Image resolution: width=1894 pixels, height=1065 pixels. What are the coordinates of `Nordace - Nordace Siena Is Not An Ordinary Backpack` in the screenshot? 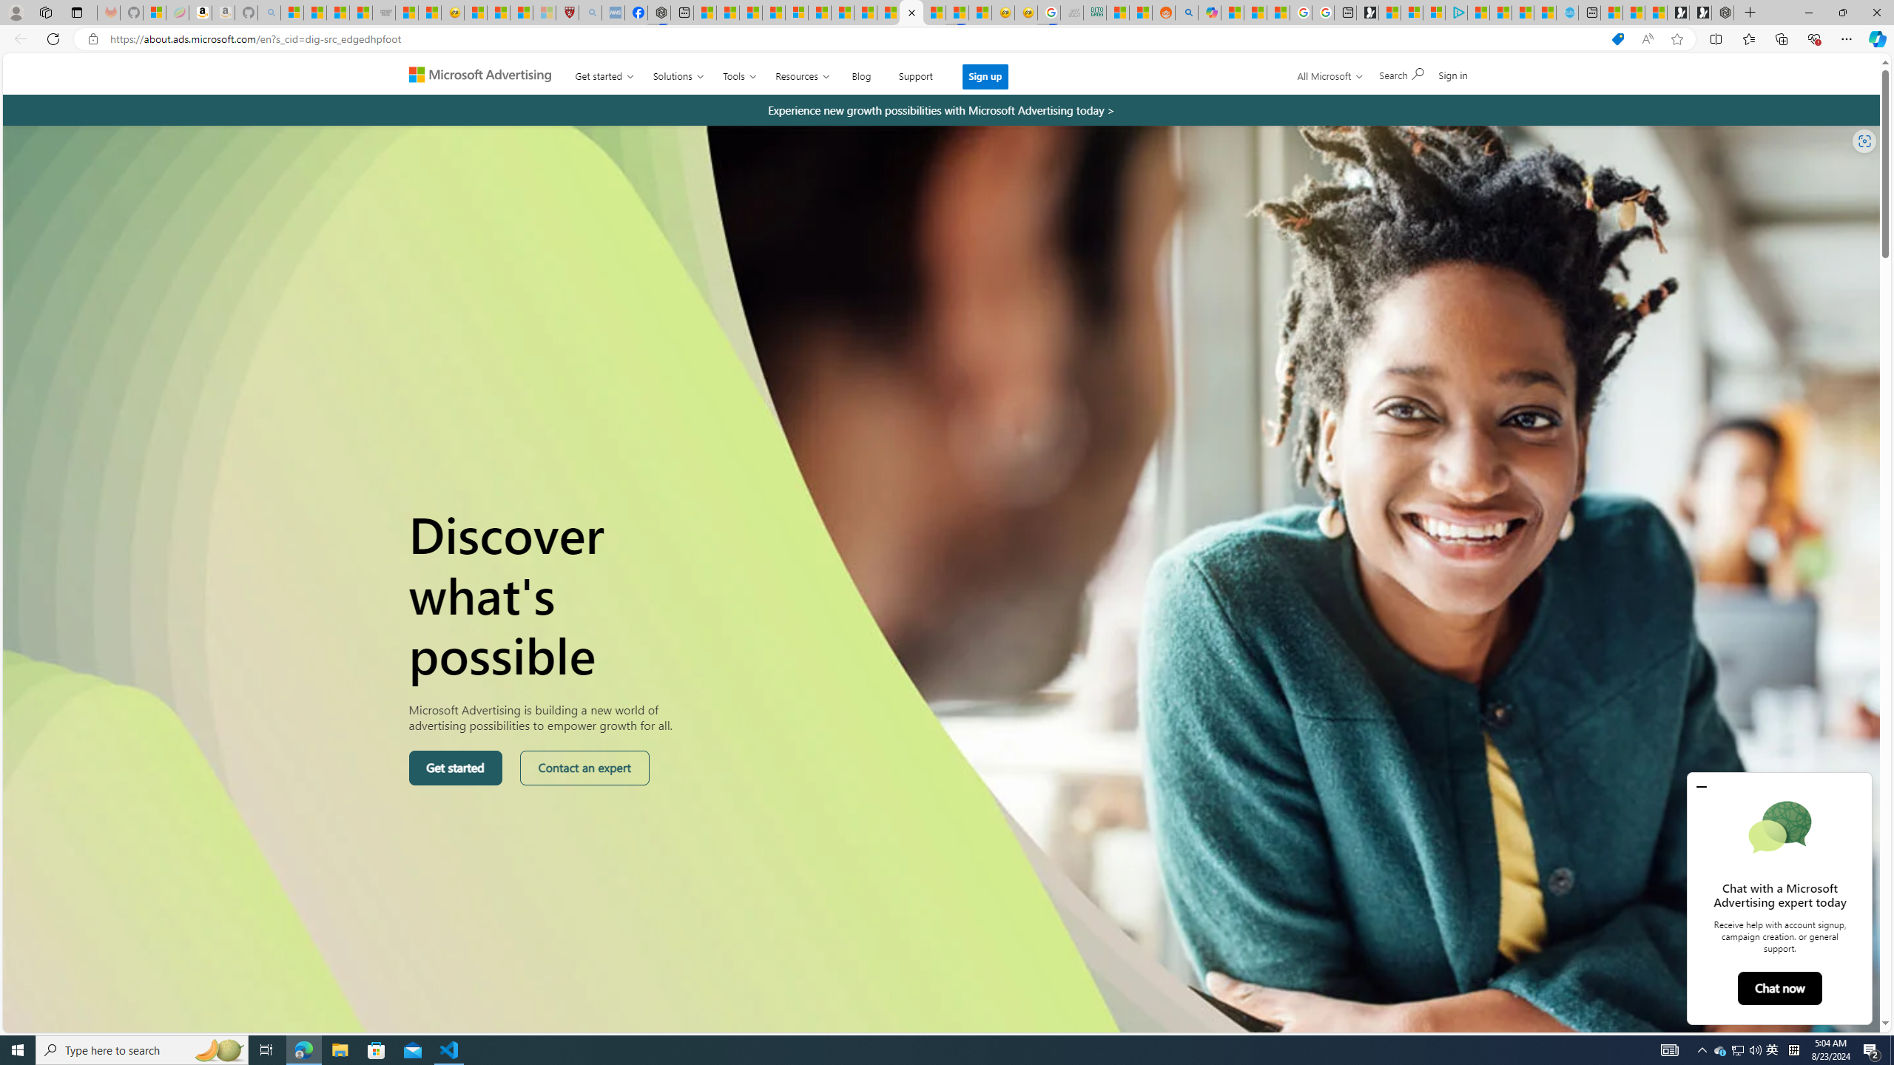 It's located at (1722, 13).